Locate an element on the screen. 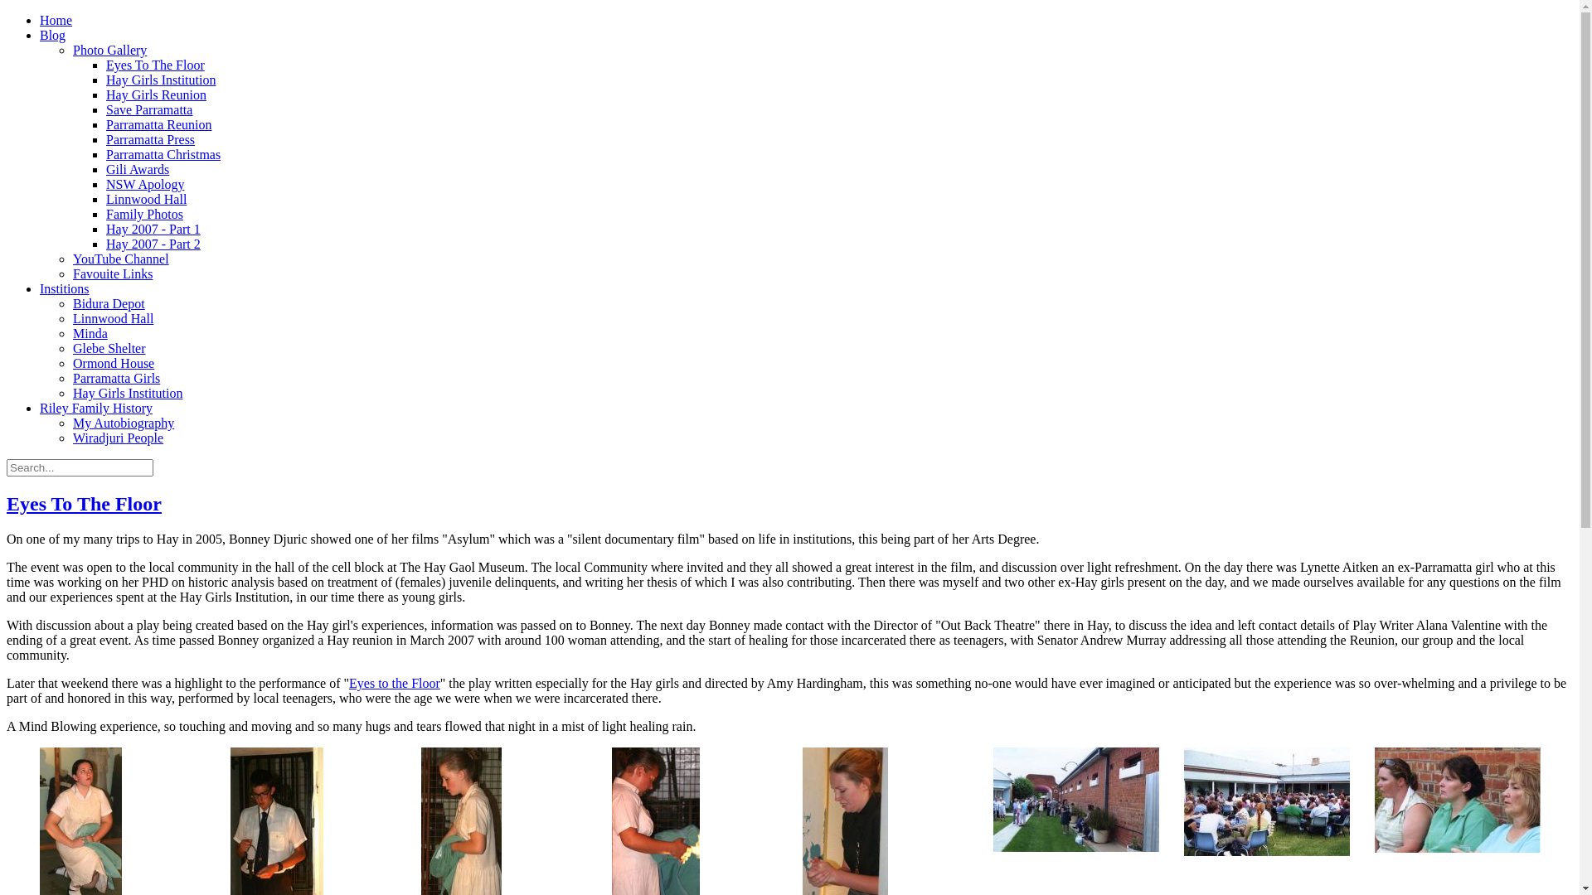 The height and width of the screenshot is (895, 1592). <strong><em>eyes-to-the-floor-hay2b</em></strong> is located at coordinates (1267, 852).